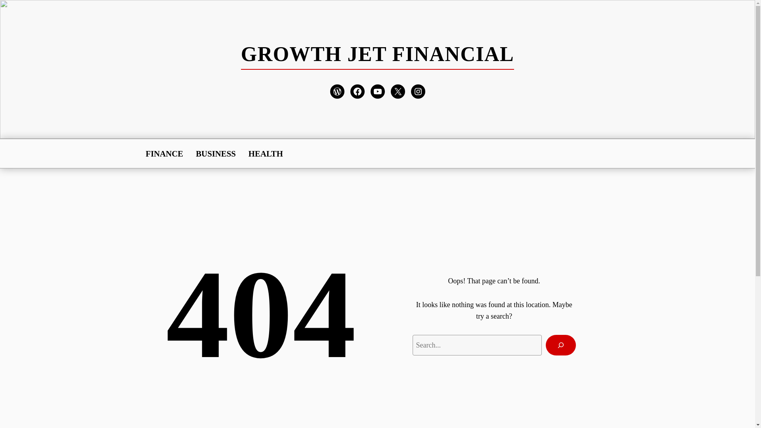 The width and height of the screenshot is (761, 428). Describe the element at coordinates (337, 91) in the screenshot. I see `WordPress` at that location.